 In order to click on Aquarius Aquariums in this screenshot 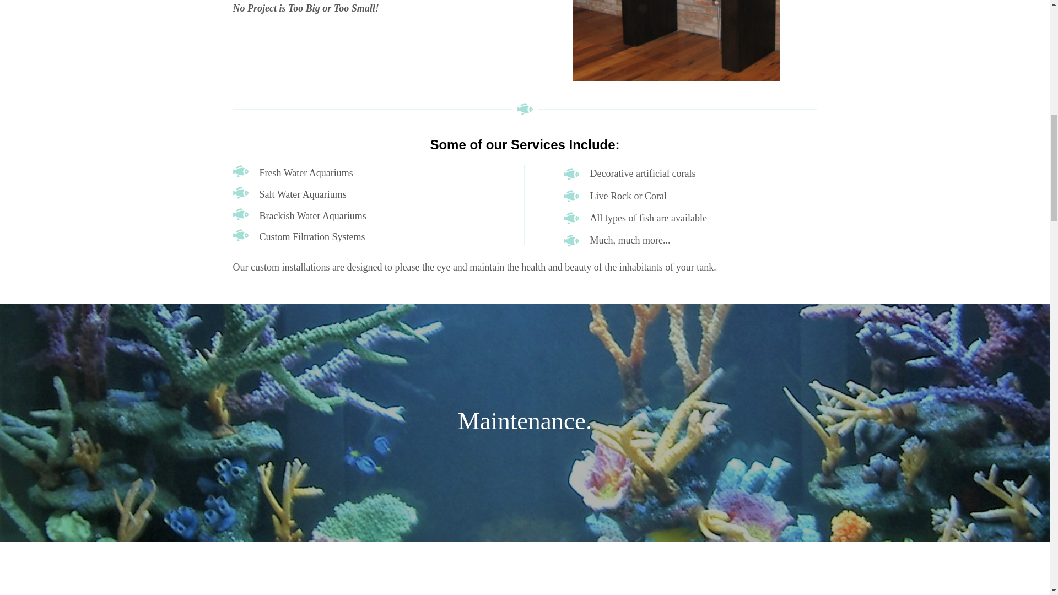, I will do `click(240, 235)`.